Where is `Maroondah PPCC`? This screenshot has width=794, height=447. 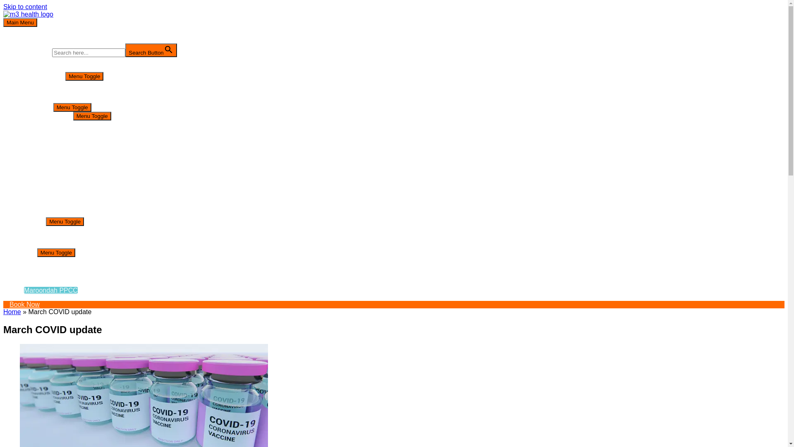
Maroondah PPCC is located at coordinates (51, 291).